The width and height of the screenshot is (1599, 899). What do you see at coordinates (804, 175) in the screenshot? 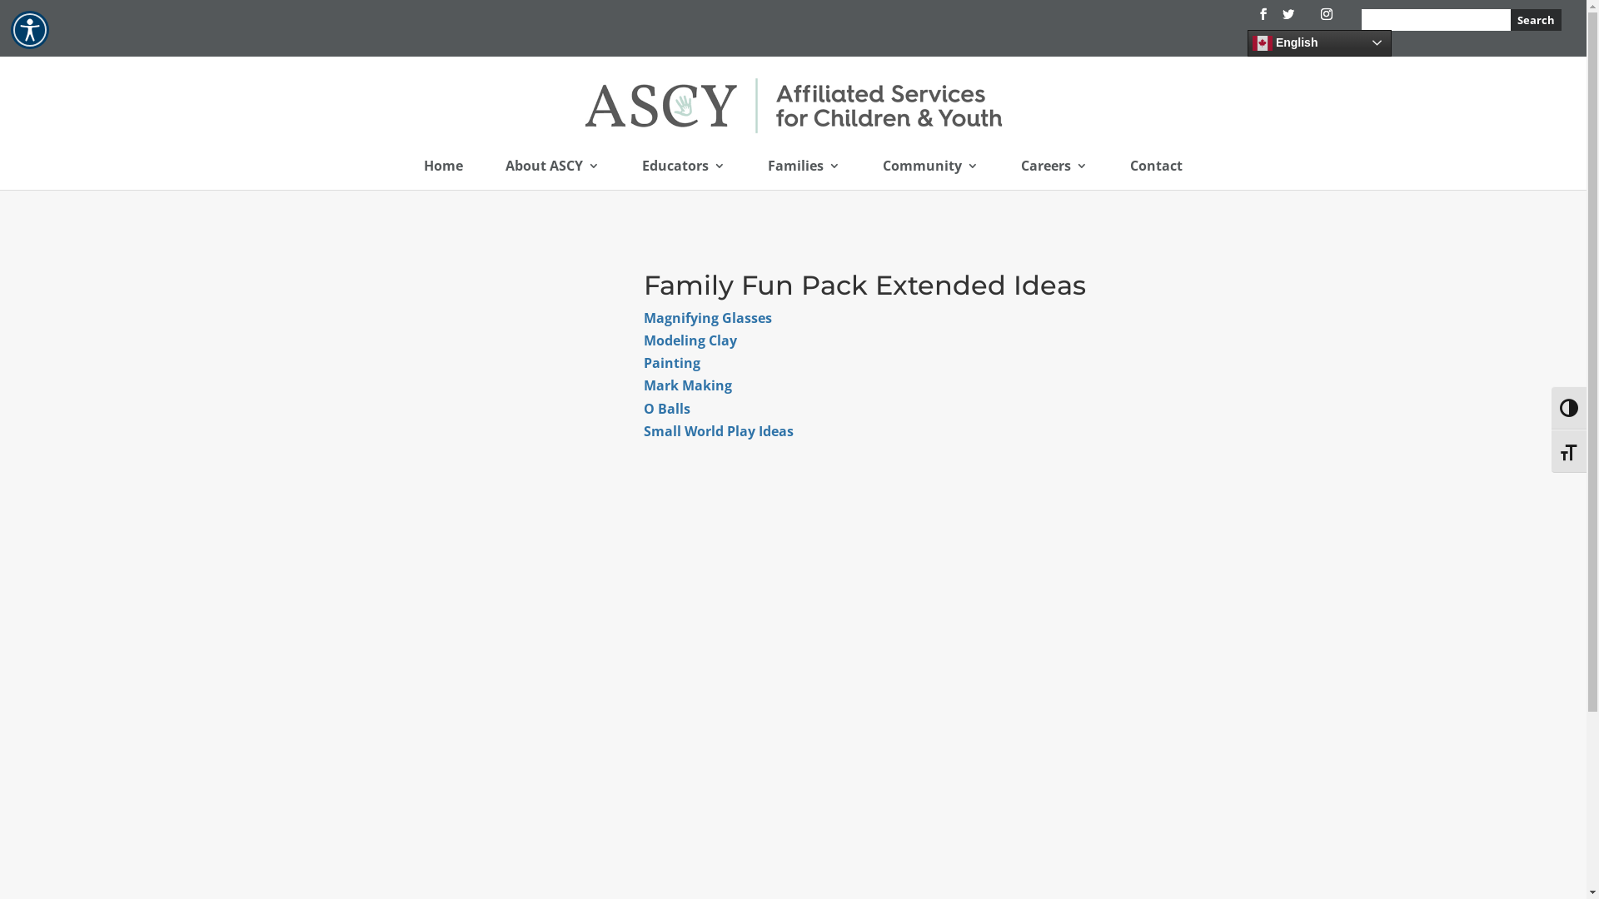
I see `Families` at bounding box center [804, 175].